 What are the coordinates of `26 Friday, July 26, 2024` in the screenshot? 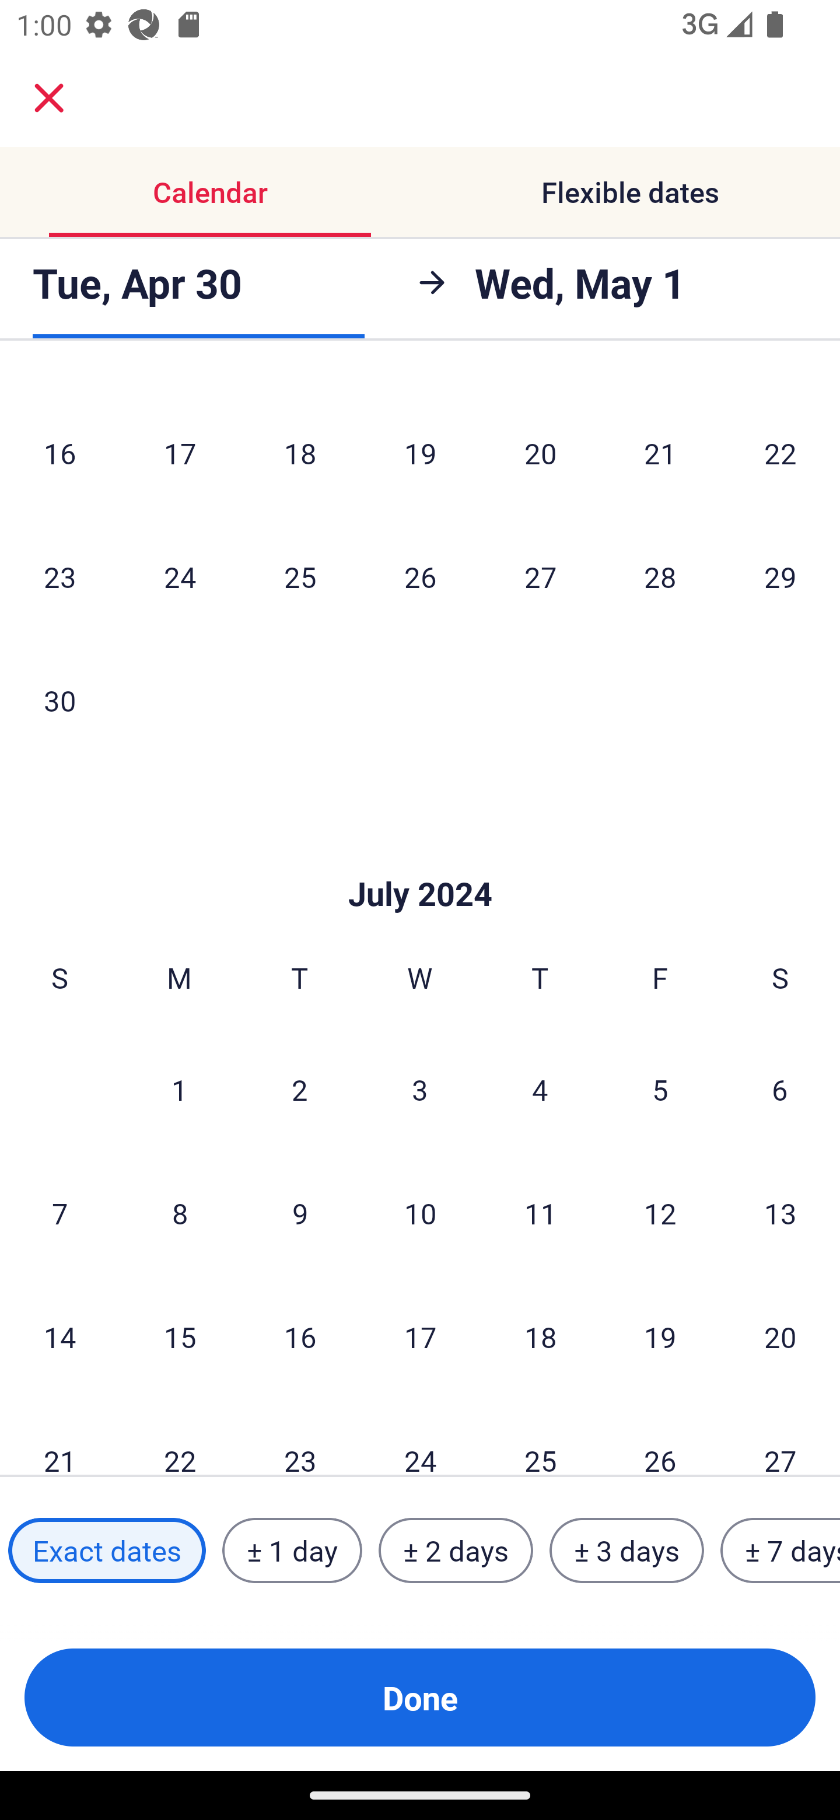 It's located at (660, 1437).